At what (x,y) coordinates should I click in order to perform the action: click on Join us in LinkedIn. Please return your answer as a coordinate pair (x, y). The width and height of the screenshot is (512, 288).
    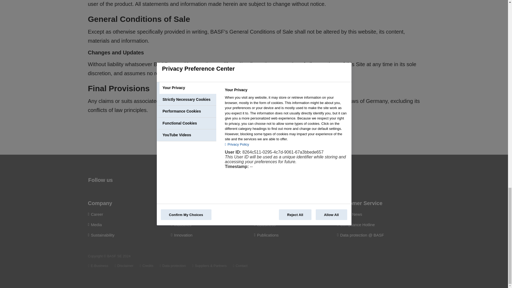
    Looking at the image, I should click on (177, 178).